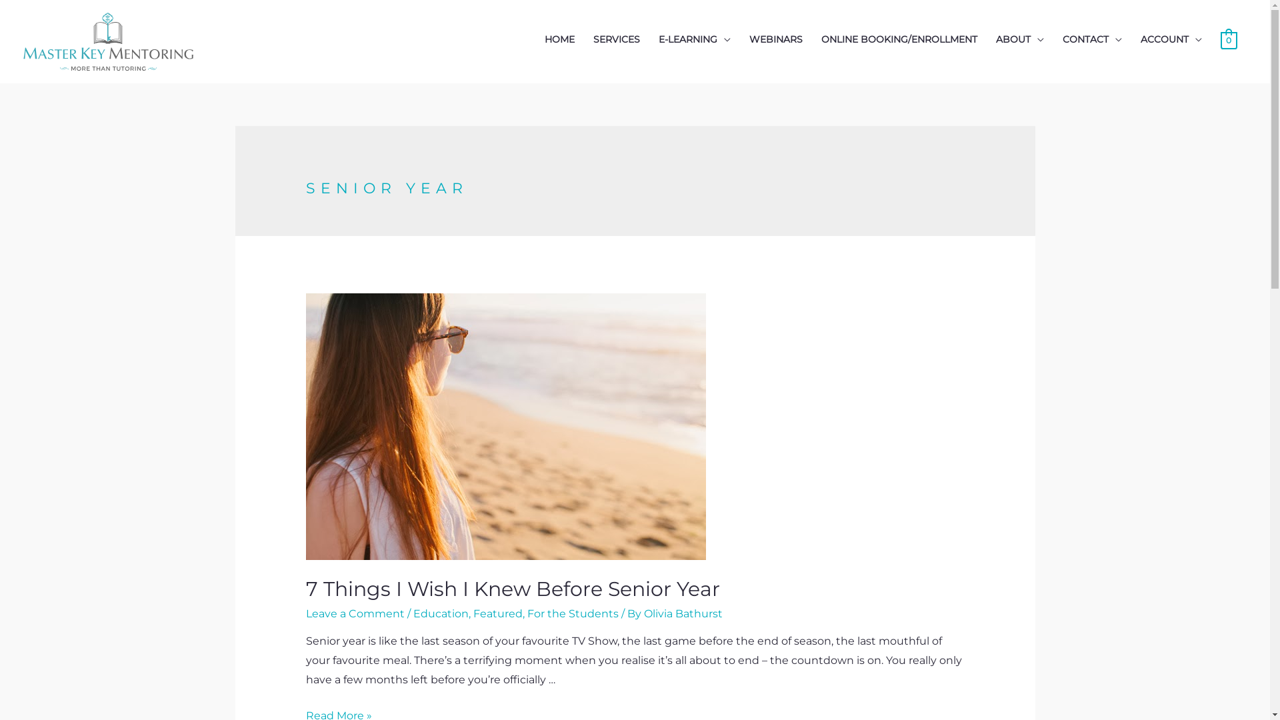 This screenshot has height=720, width=1280. Describe the element at coordinates (1171, 39) in the screenshot. I see `ACCOUNT` at that location.